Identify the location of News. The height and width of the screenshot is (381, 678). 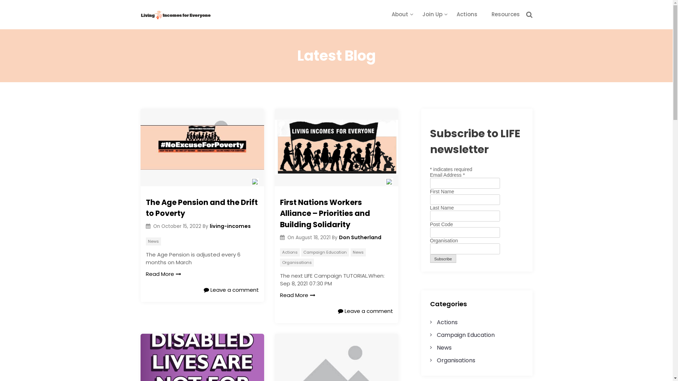
(444, 348).